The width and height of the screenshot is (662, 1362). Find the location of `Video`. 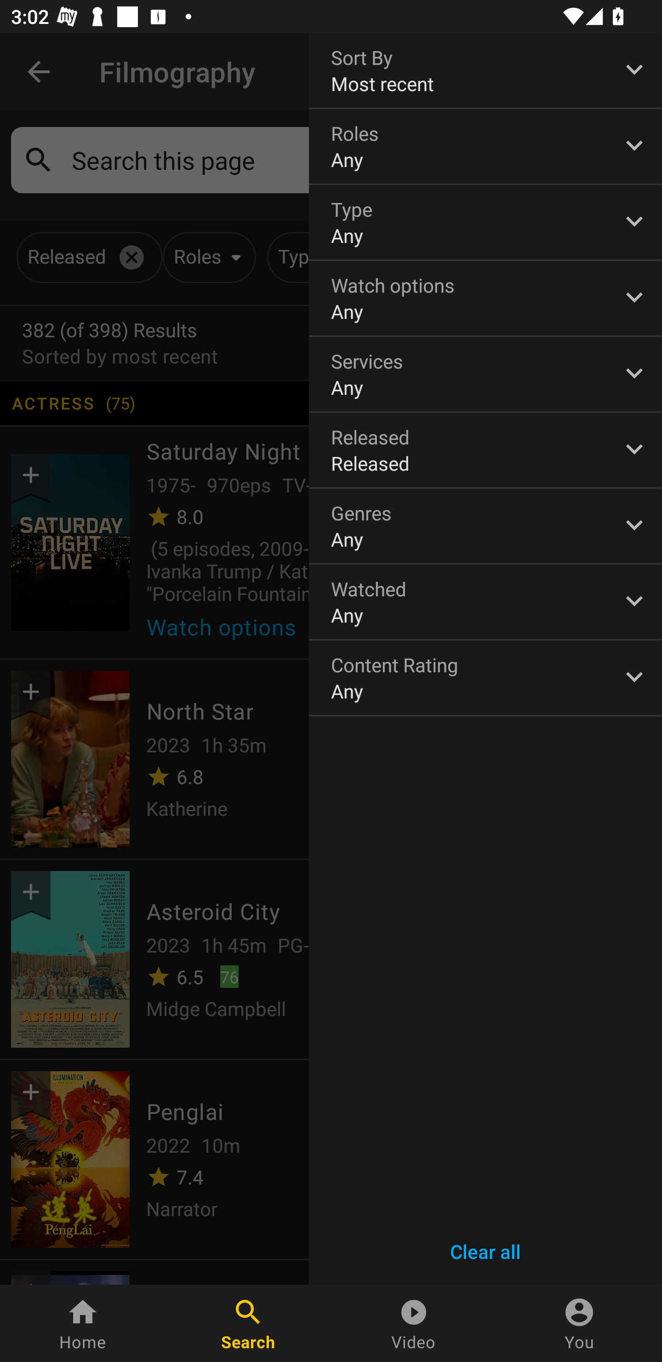

Video is located at coordinates (414, 1323).